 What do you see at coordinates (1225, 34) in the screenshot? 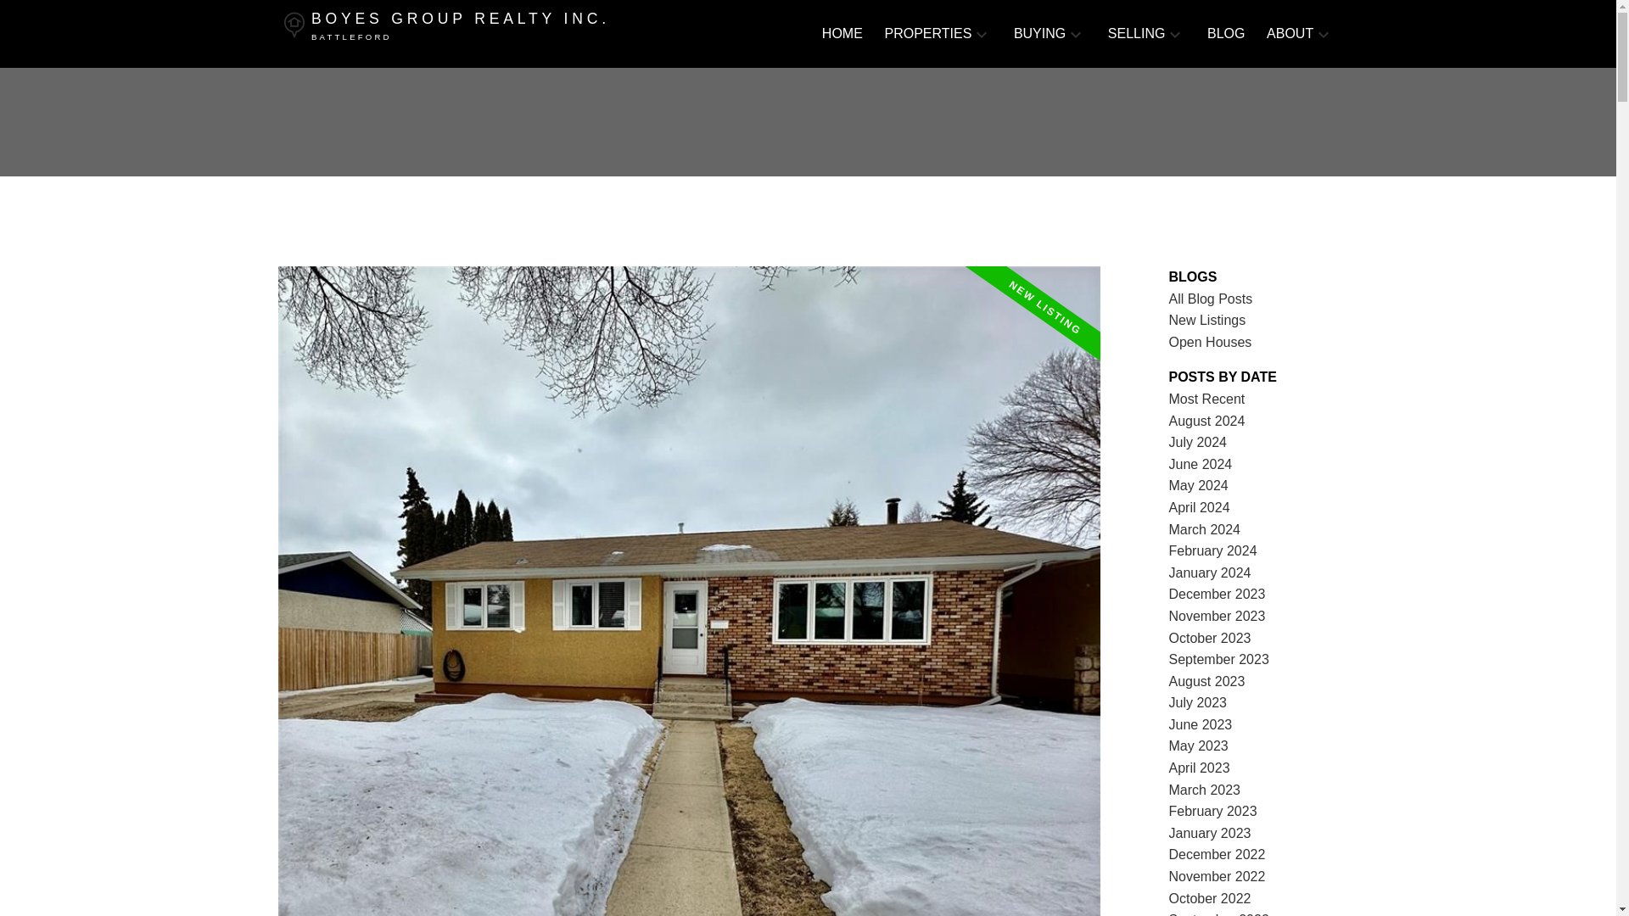
I see `BLOG` at bounding box center [1225, 34].